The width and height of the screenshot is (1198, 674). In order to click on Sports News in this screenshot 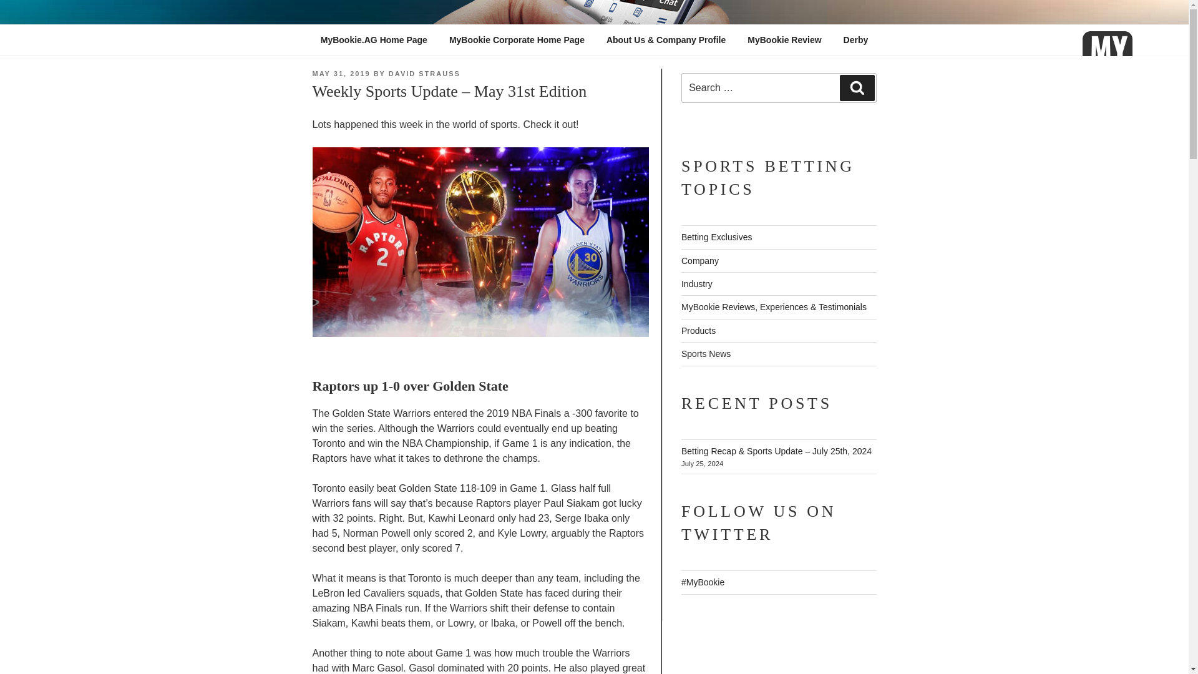, I will do `click(706, 353)`.